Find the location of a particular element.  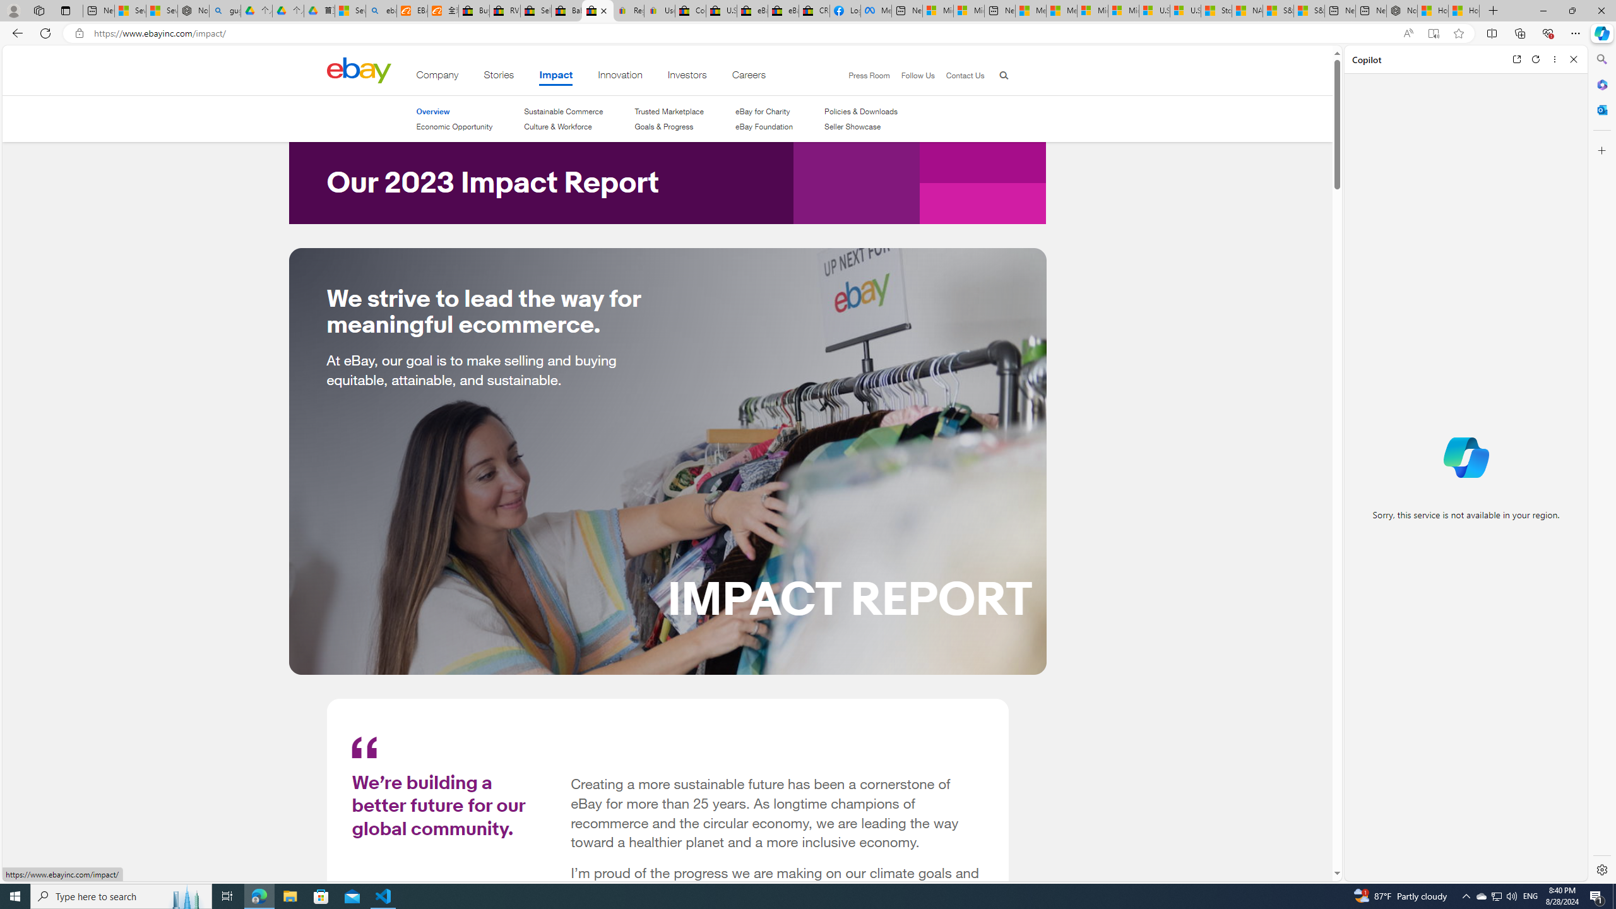

User Privacy Notice | eBay is located at coordinates (659, 11).